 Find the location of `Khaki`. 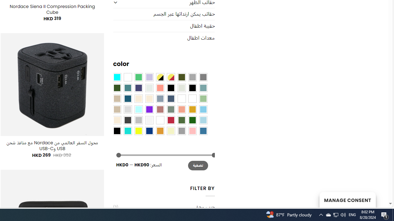

Khaki is located at coordinates (192, 99).